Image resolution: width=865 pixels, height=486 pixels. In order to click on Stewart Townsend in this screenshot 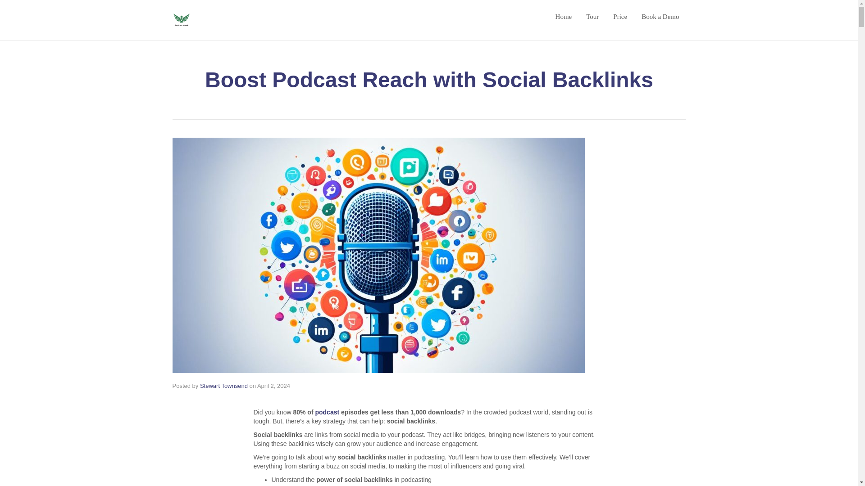, I will do `click(223, 386)`.